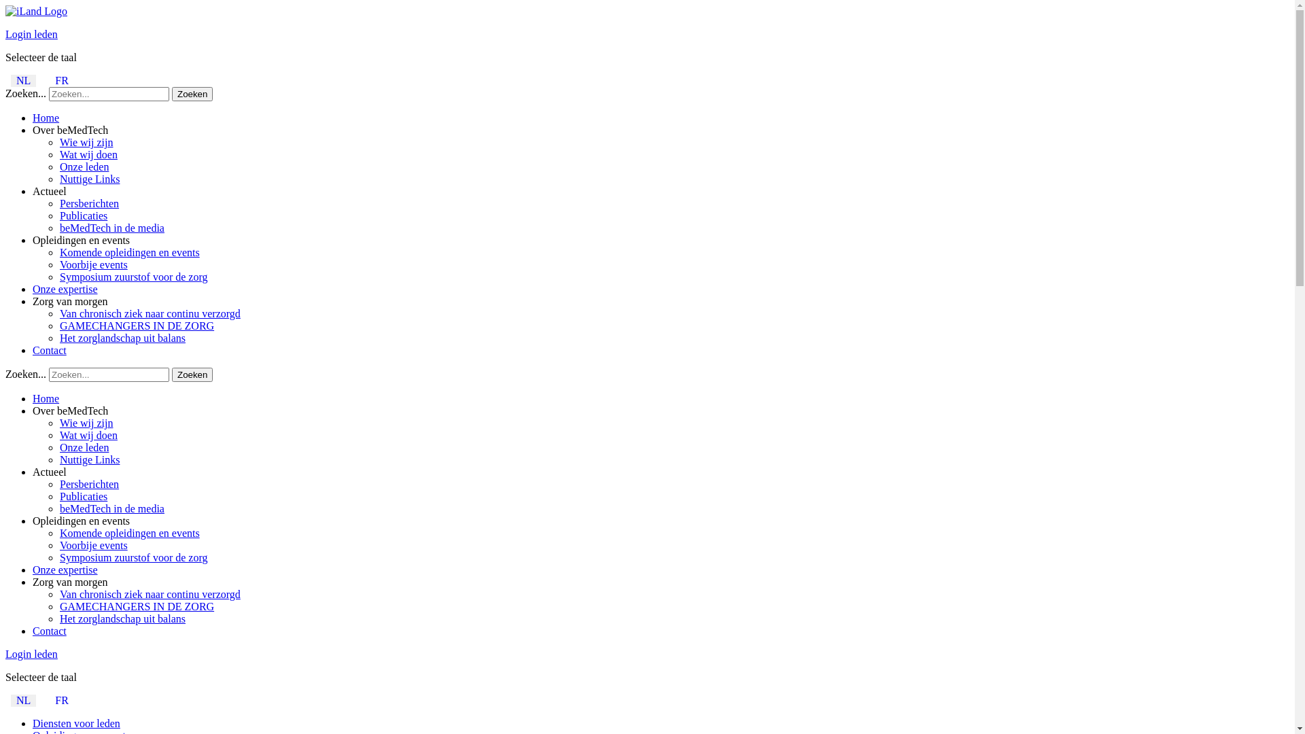 This screenshot has height=734, width=1305. Describe the element at coordinates (88, 155) in the screenshot. I see `Wat wij doen` at that location.